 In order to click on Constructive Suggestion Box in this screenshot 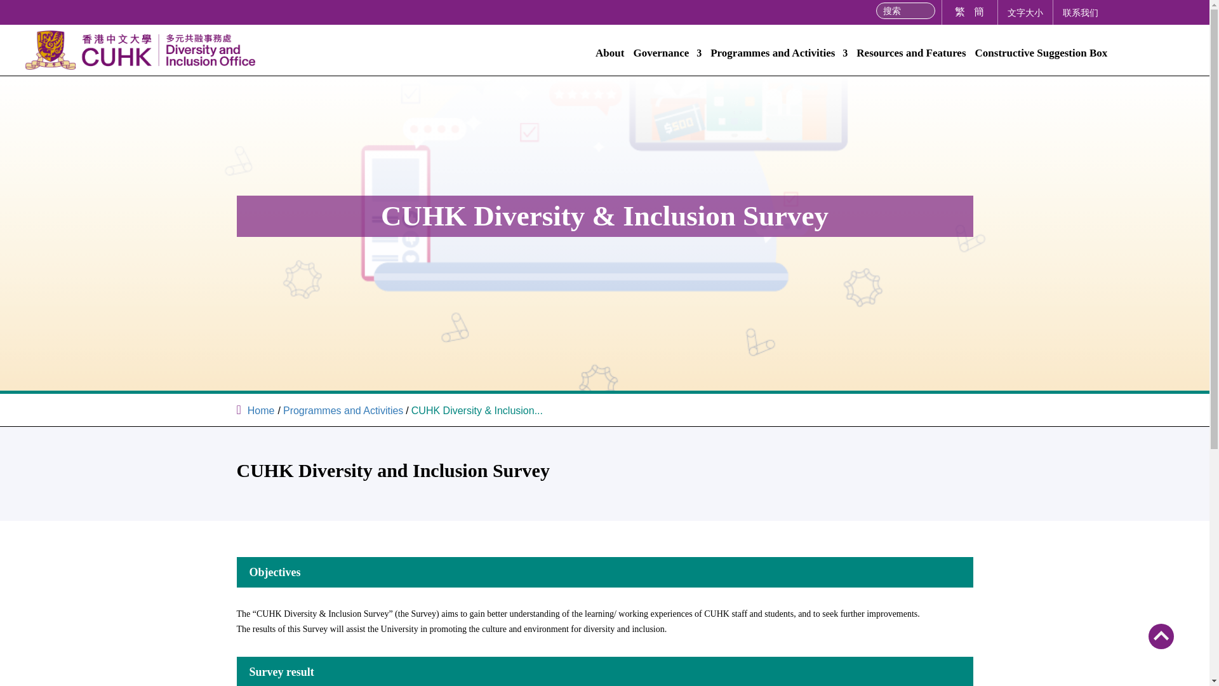, I will do `click(1041, 56)`.